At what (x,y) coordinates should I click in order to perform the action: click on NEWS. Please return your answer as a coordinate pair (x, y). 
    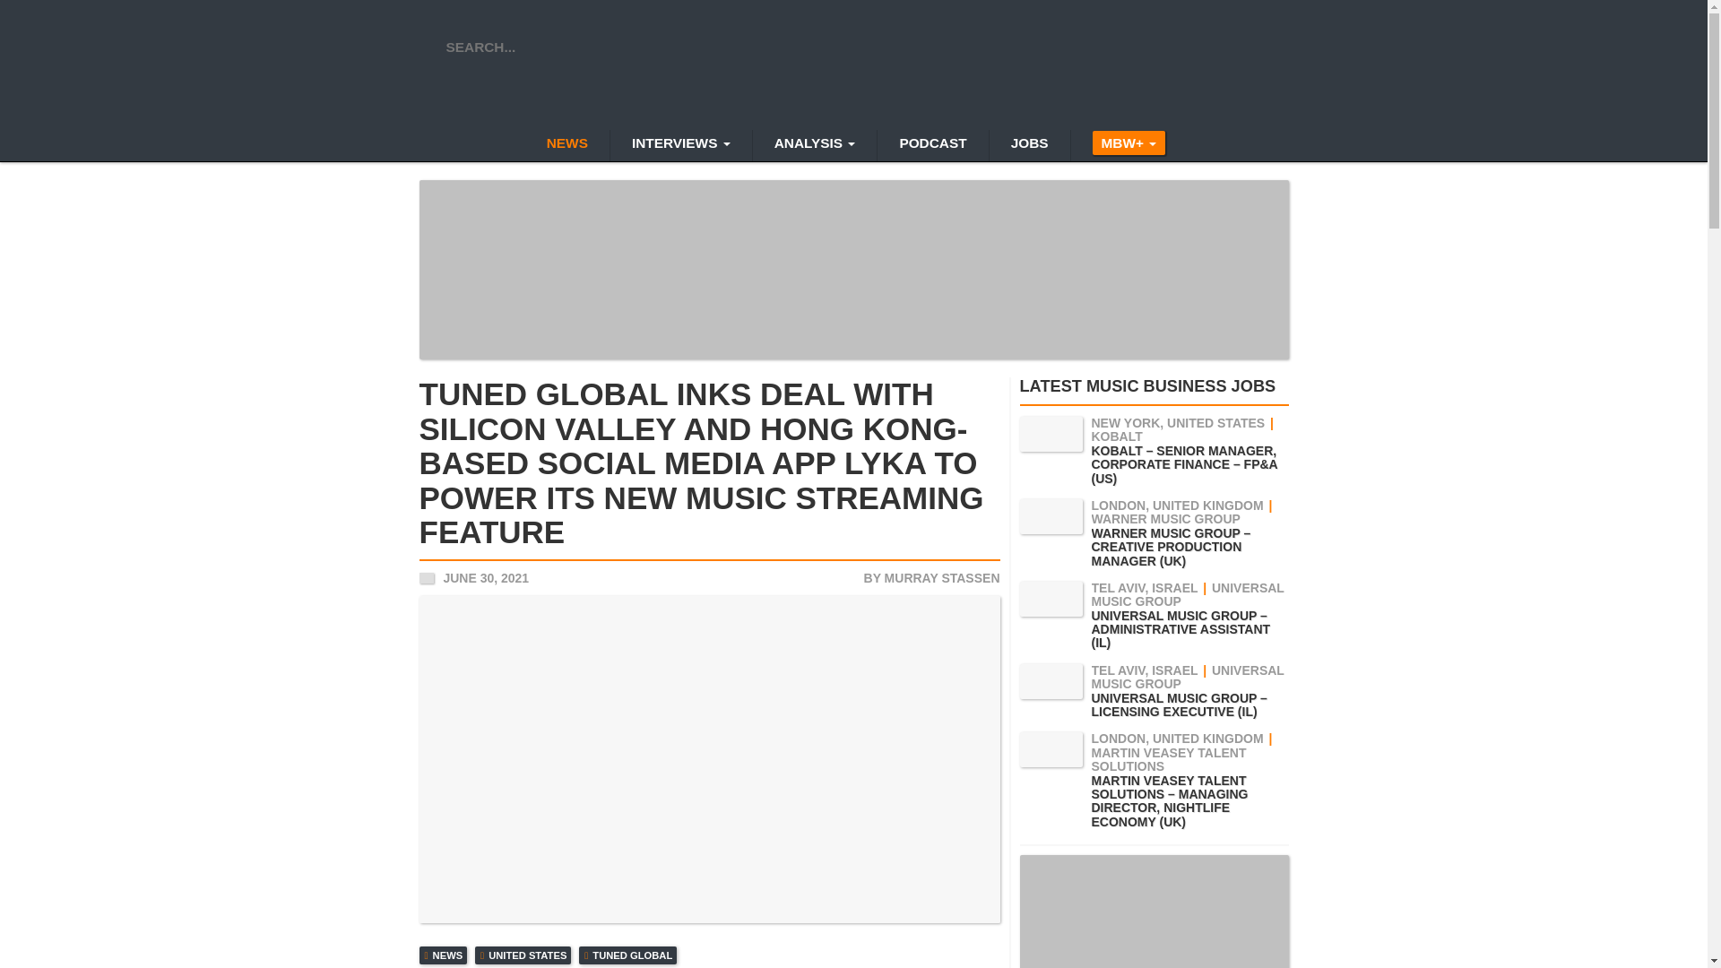
    Looking at the image, I should click on (566, 145).